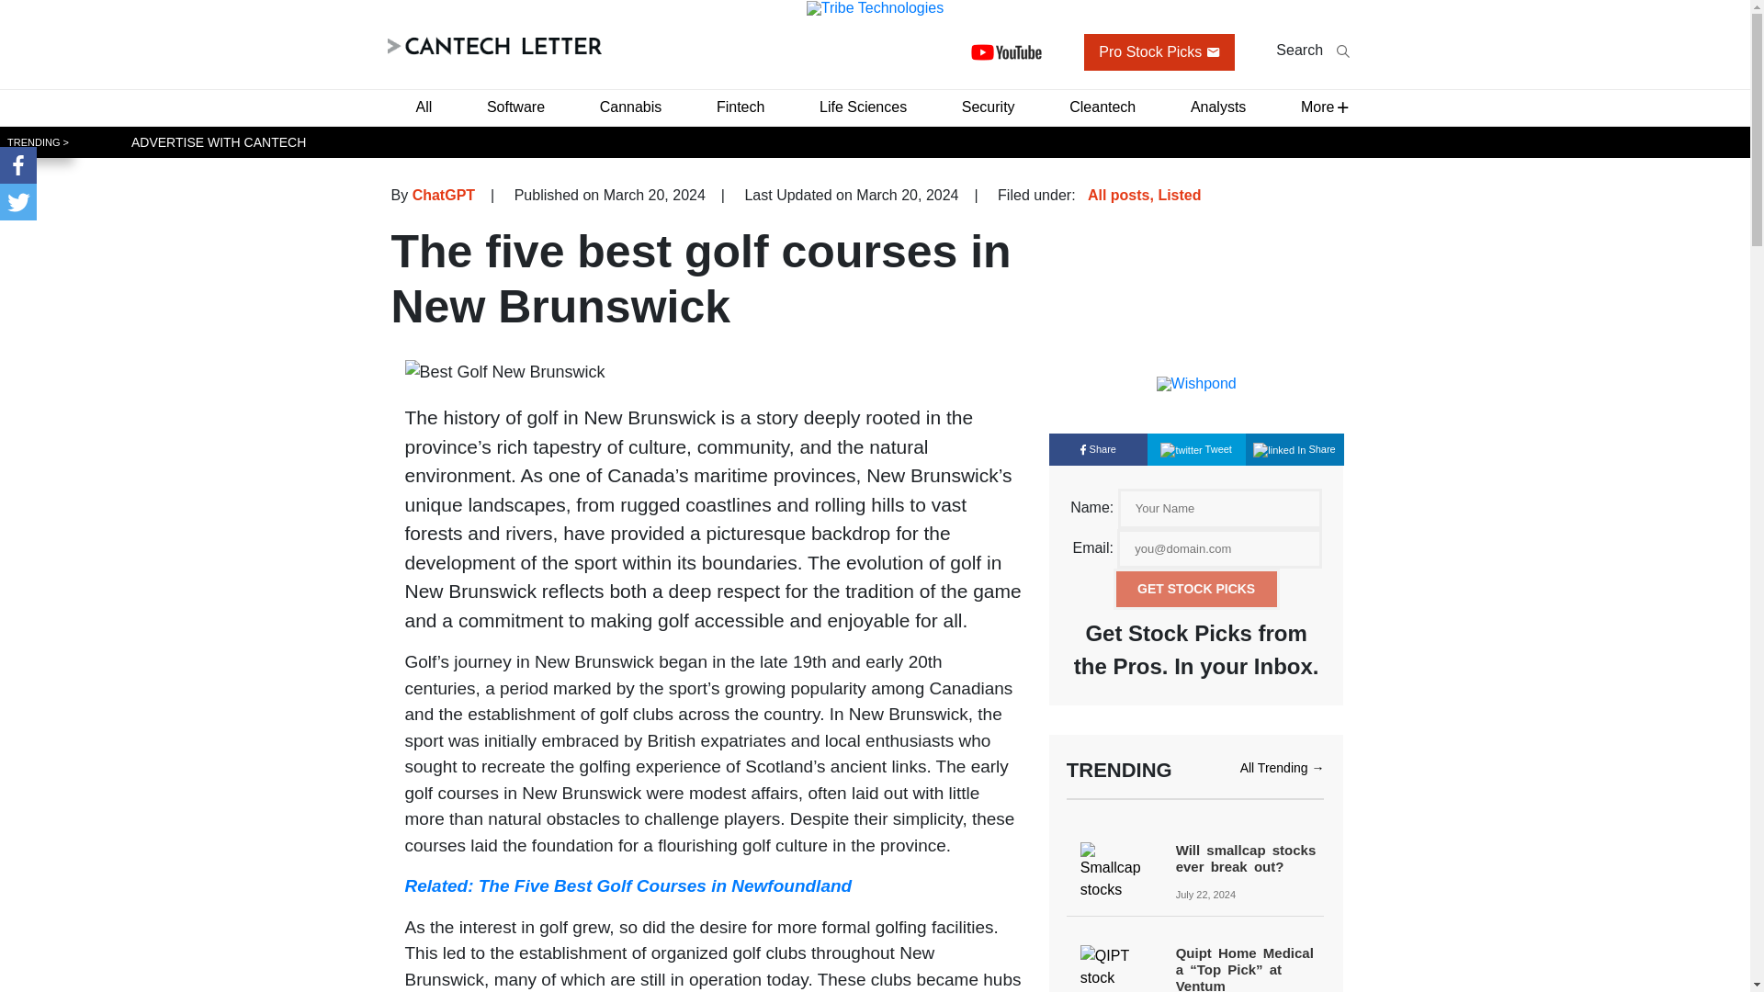 The width and height of the screenshot is (1764, 992). What do you see at coordinates (18, 201) in the screenshot?
I see `Twitter` at bounding box center [18, 201].